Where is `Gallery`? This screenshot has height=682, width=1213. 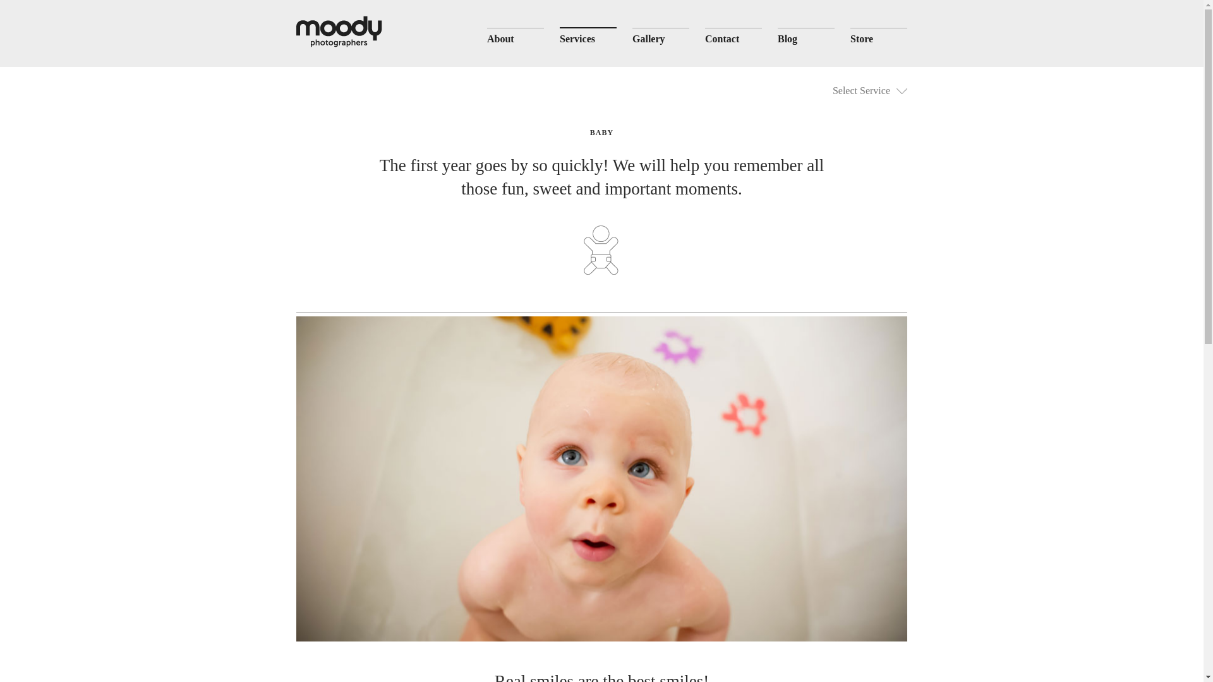
Gallery is located at coordinates (37, 145).